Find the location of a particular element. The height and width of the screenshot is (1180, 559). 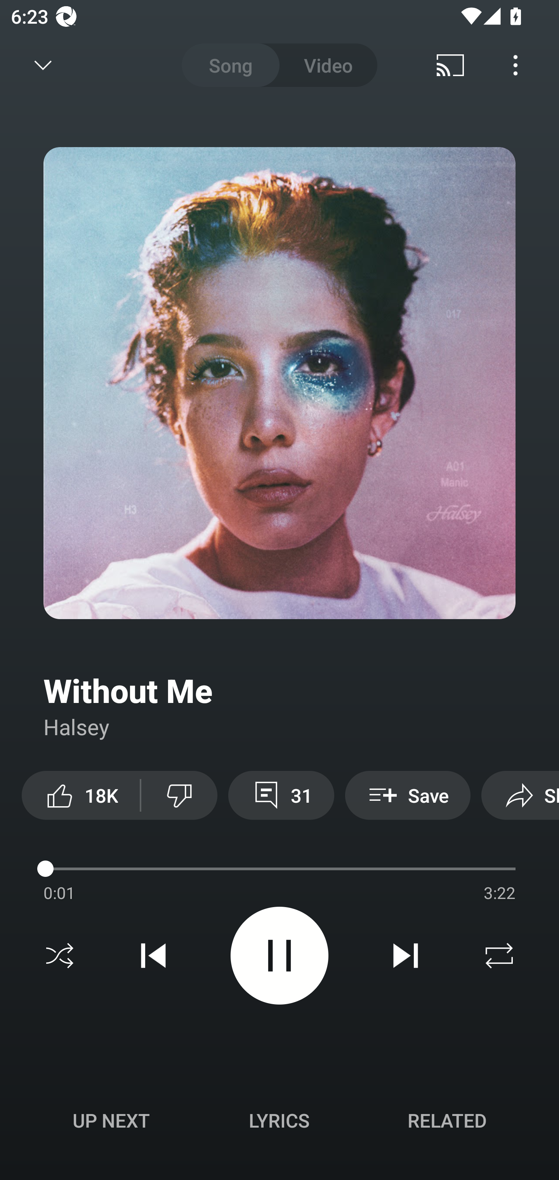

Previous track is located at coordinates (153, 956).